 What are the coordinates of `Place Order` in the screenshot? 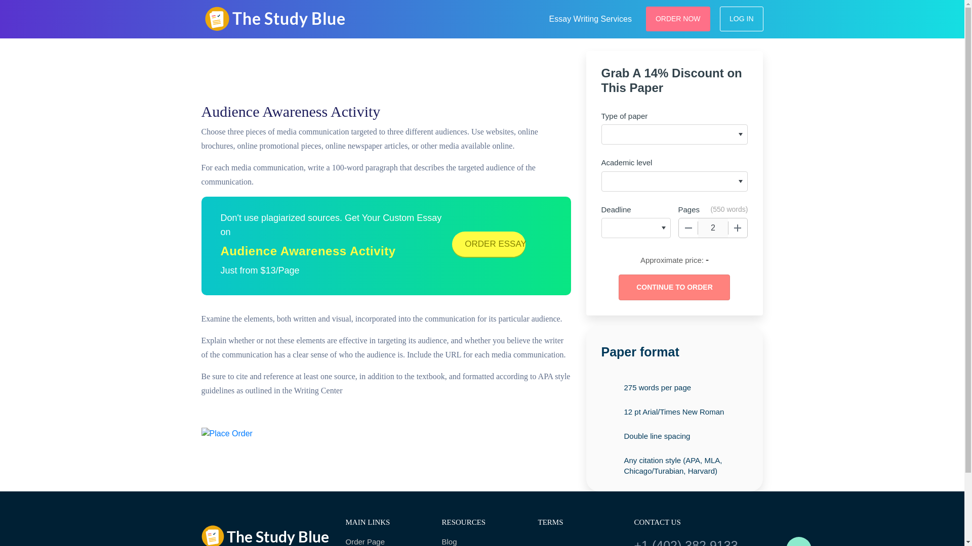 It's located at (227, 434).